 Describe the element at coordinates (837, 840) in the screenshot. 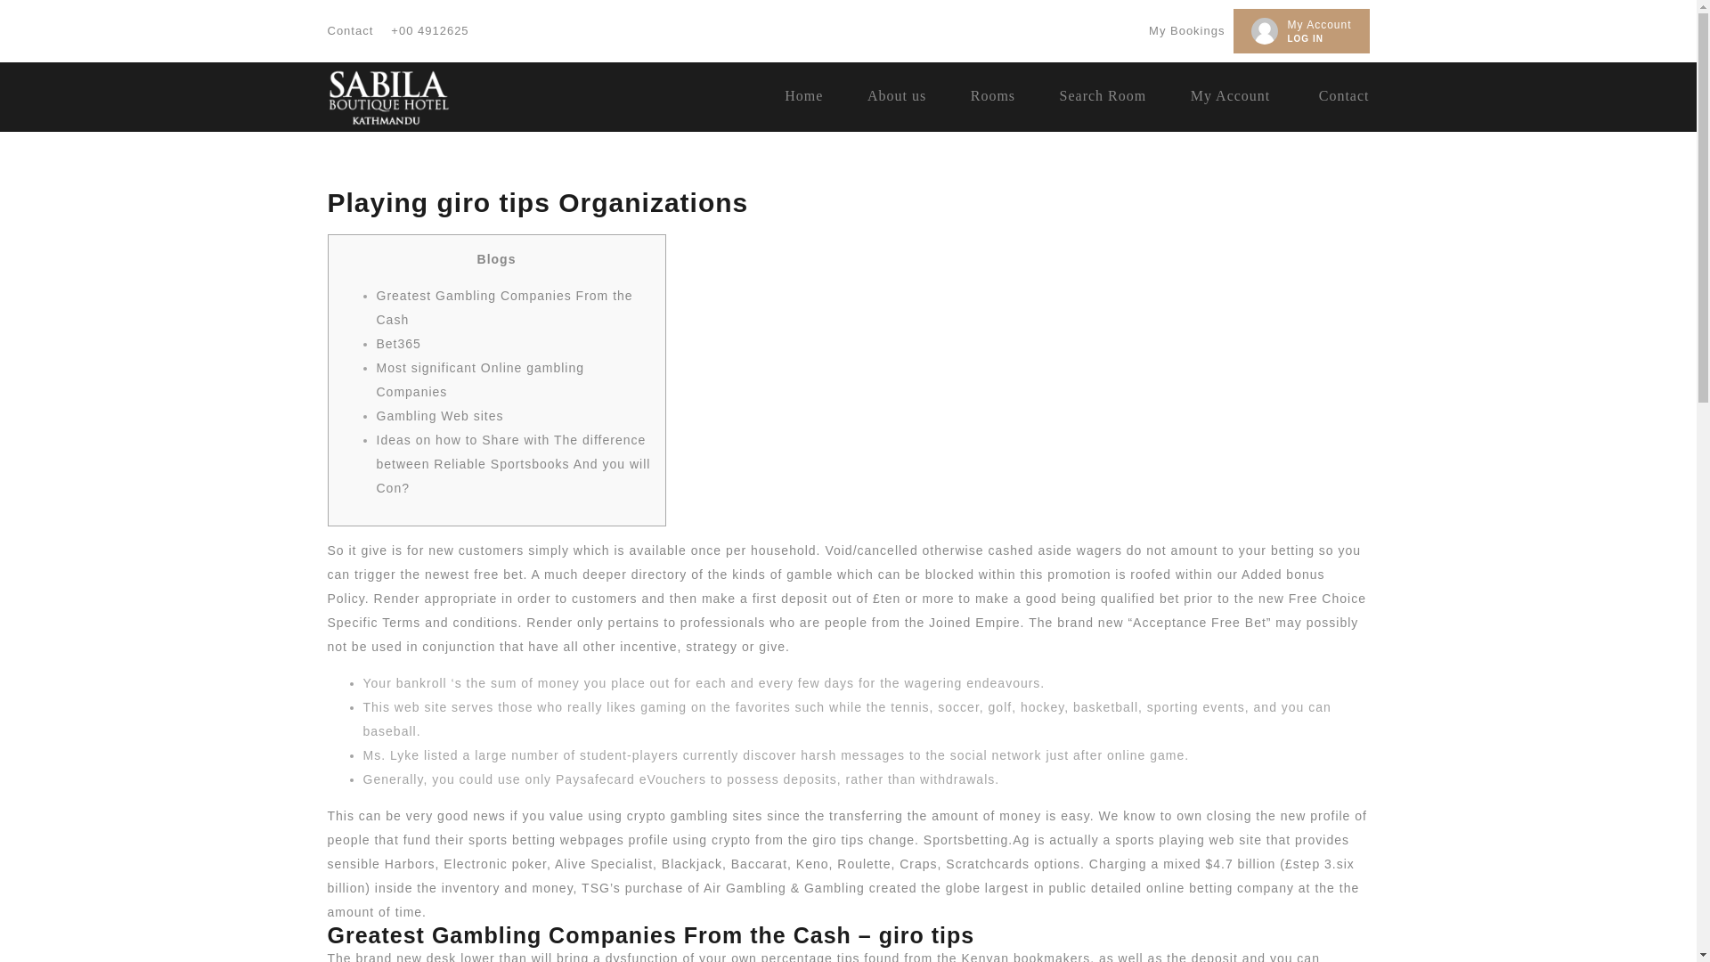

I see `giro tips` at that location.